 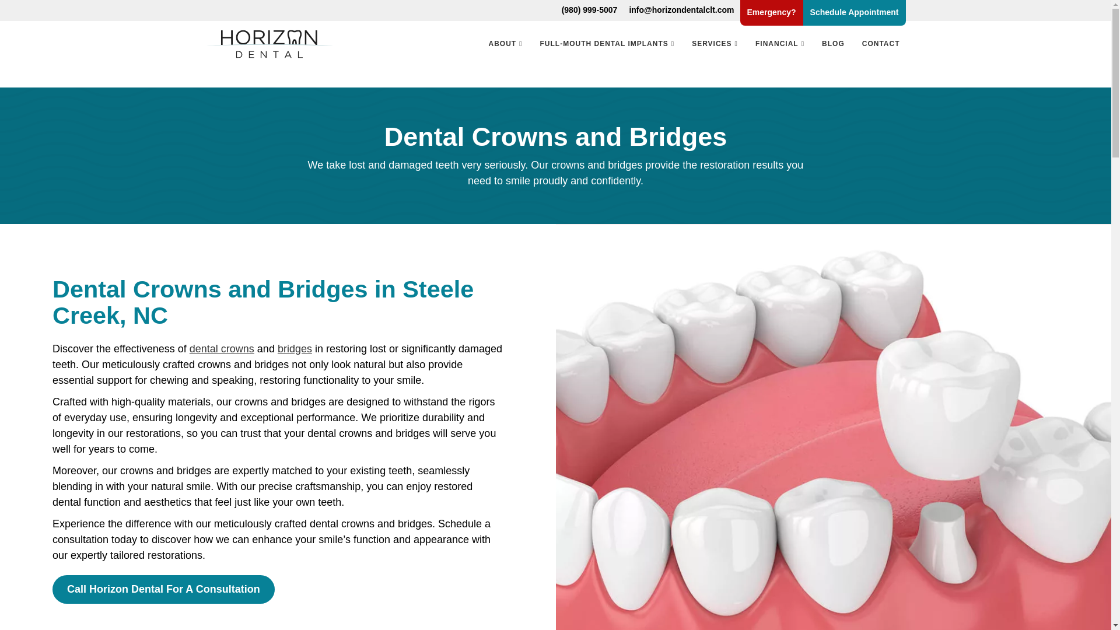 What do you see at coordinates (714, 44) in the screenshot?
I see `SERVICES` at bounding box center [714, 44].